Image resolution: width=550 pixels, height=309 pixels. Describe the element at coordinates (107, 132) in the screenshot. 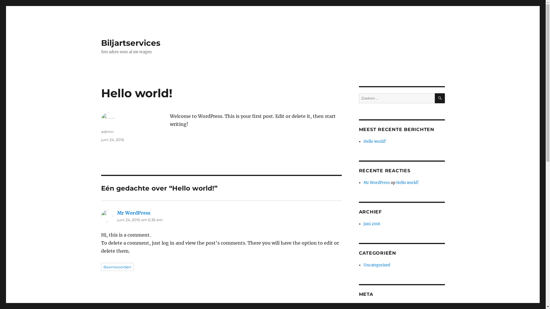

I see `admin` at that location.